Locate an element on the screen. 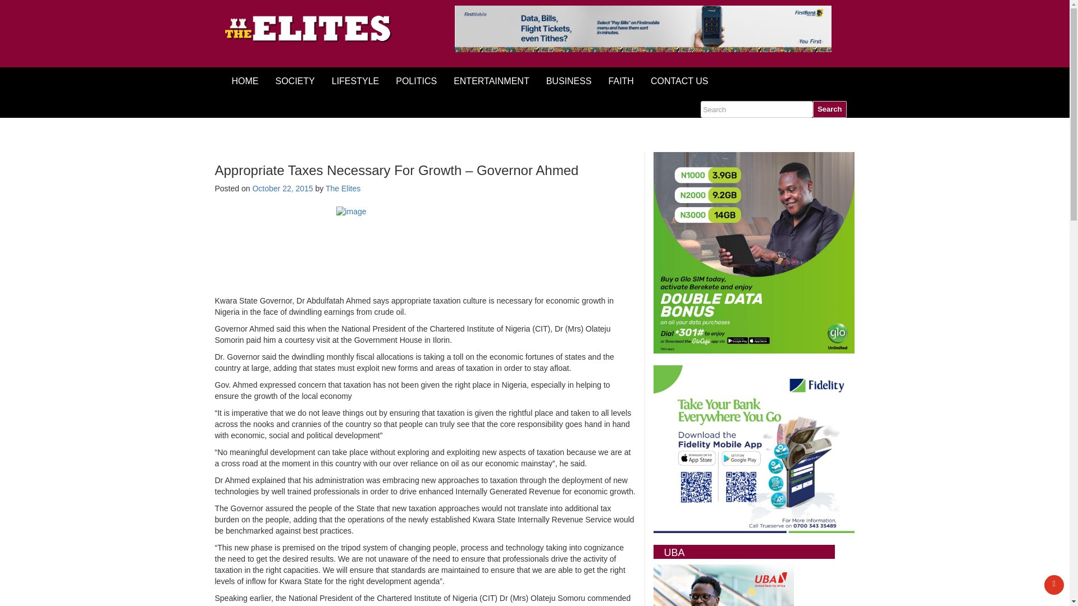 Image resolution: width=1078 pixels, height=606 pixels. HOME is located at coordinates (245, 81).